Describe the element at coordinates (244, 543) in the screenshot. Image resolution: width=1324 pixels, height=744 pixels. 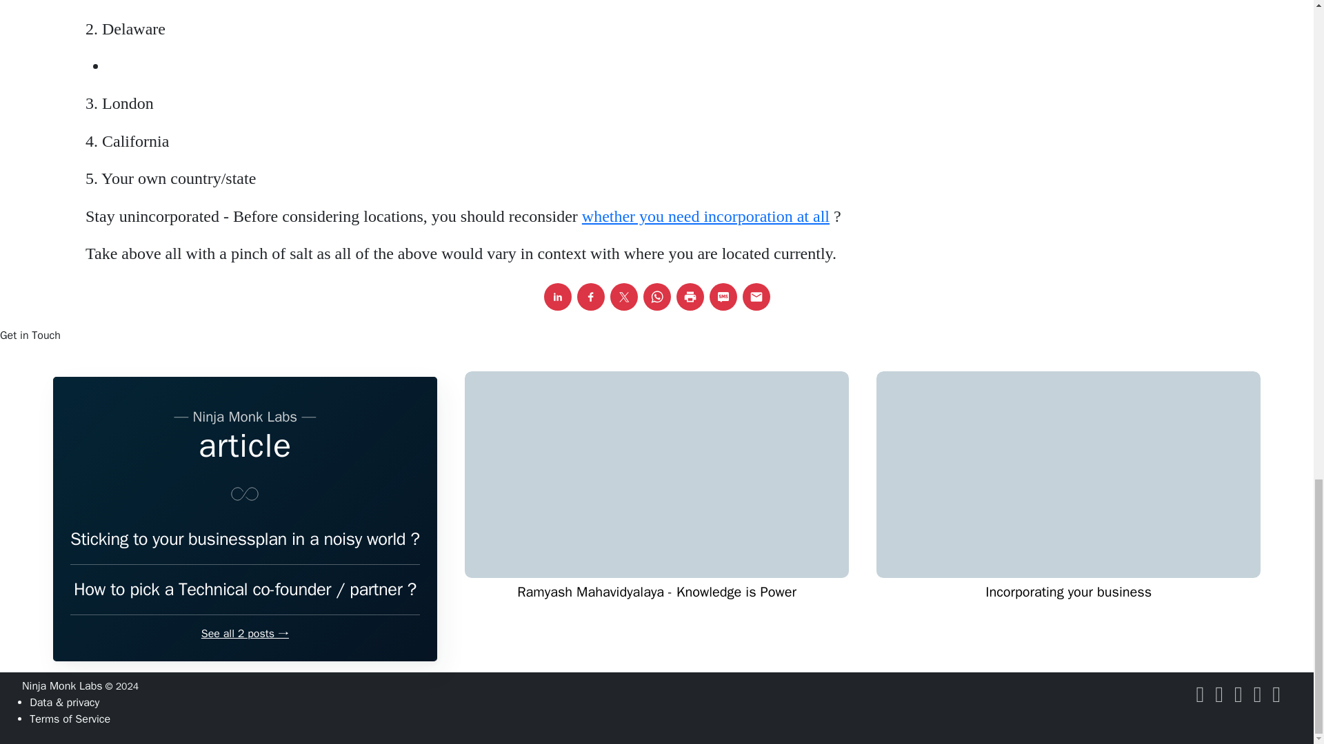
I see `Sticking to your businessplan in a noisy world ?` at that location.